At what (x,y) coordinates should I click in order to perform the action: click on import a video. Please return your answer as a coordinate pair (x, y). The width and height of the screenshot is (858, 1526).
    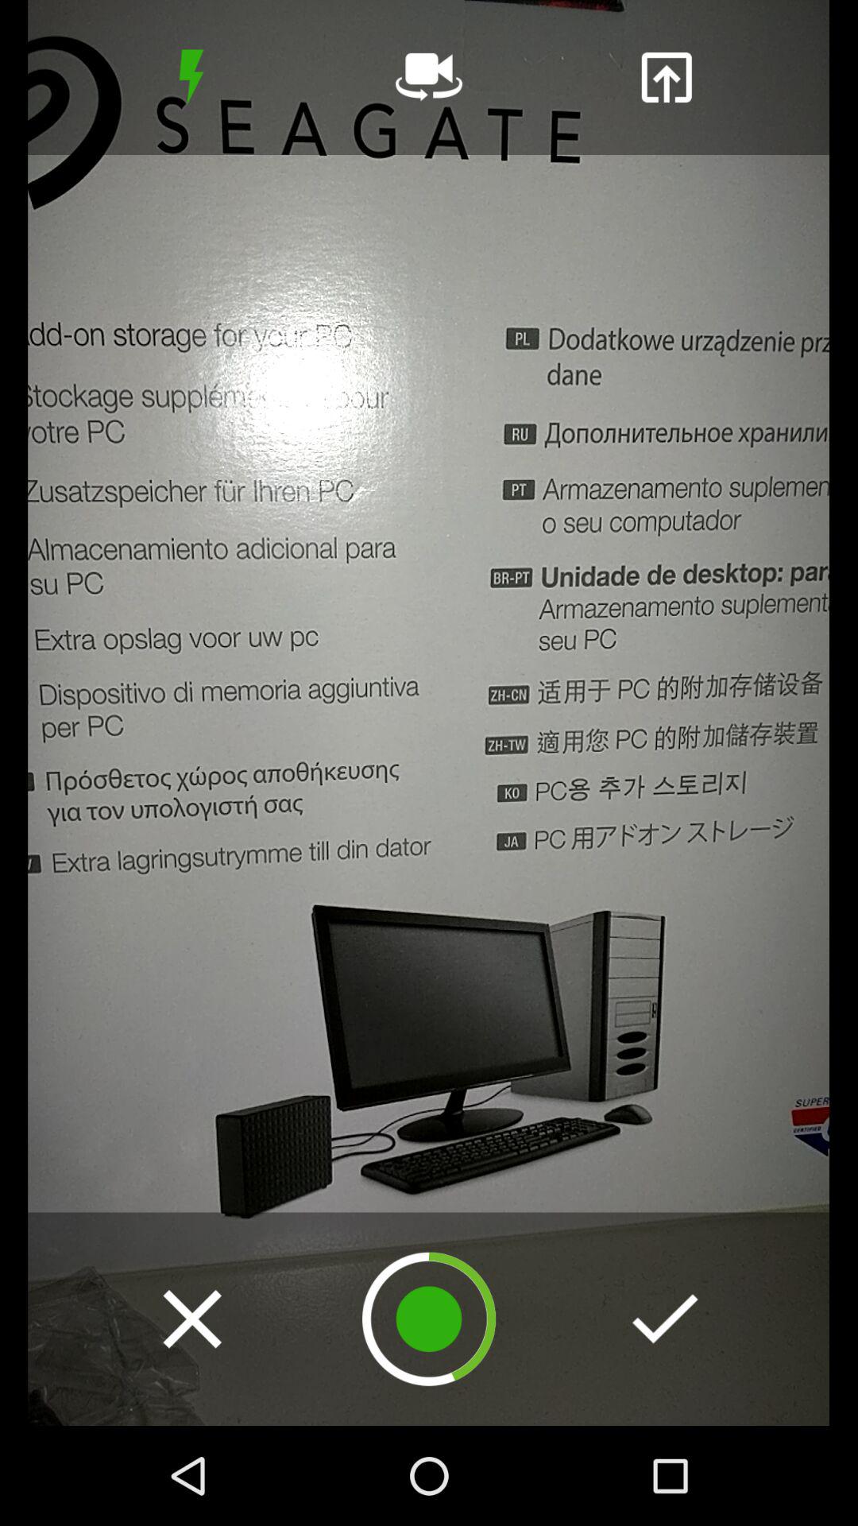
    Looking at the image, I should click on (666, 77).